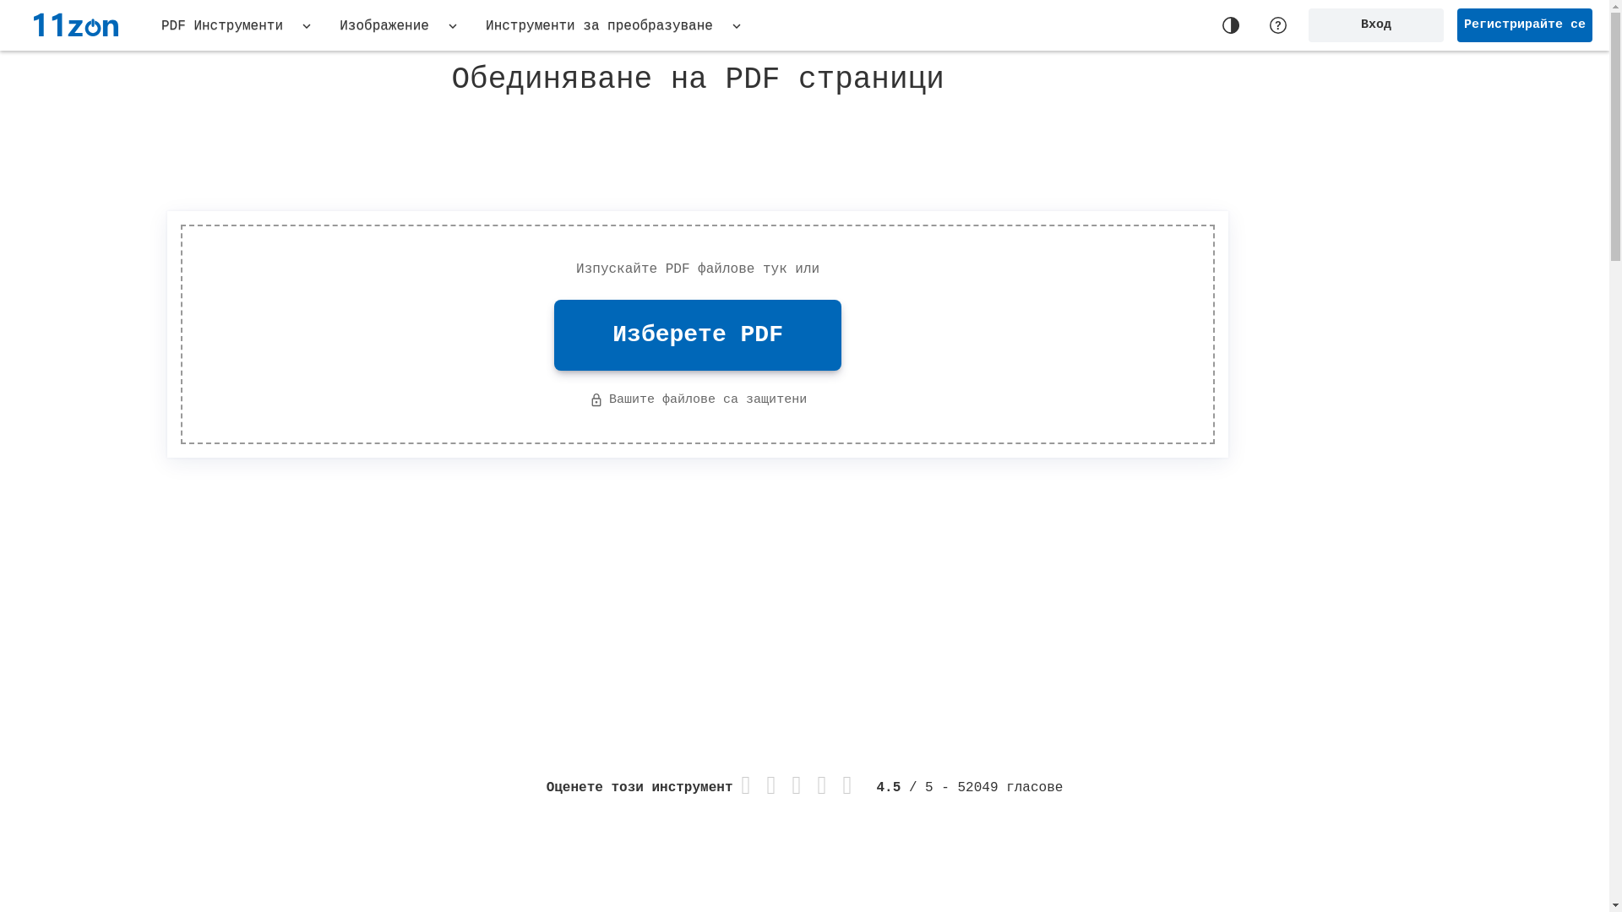 The image size is (1622, 912). I want to click on Advertisement, so click(1426, 321).